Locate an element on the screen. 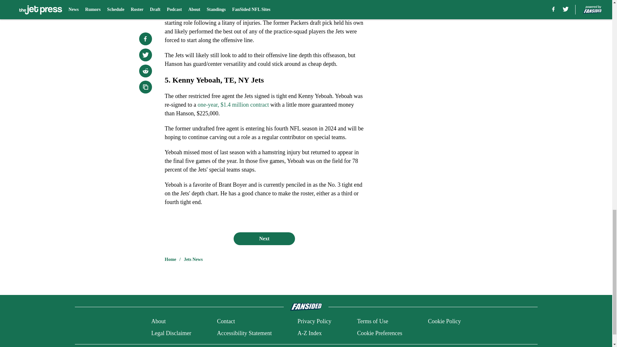 Image resolution: width=617 pixels, height=347 pixels. Terms of Use is located at coordinates (372, 321).